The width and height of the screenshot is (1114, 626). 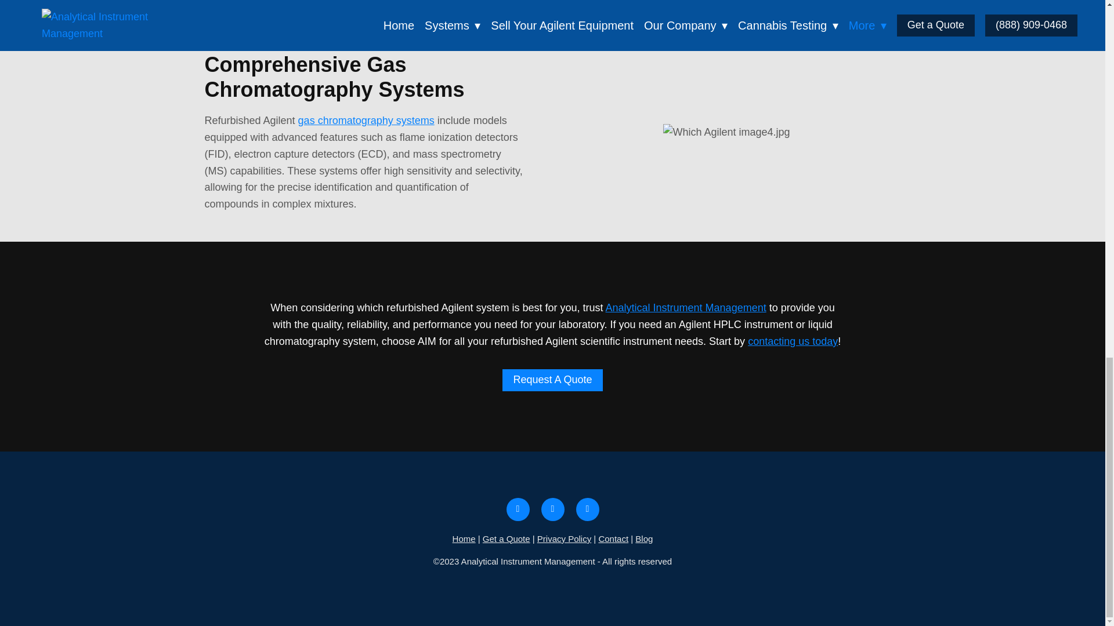 What do you see at coordinates (686, 307) in the screenshot?
I see `Analytical Instrument Management` at bounding box center [686, 307].